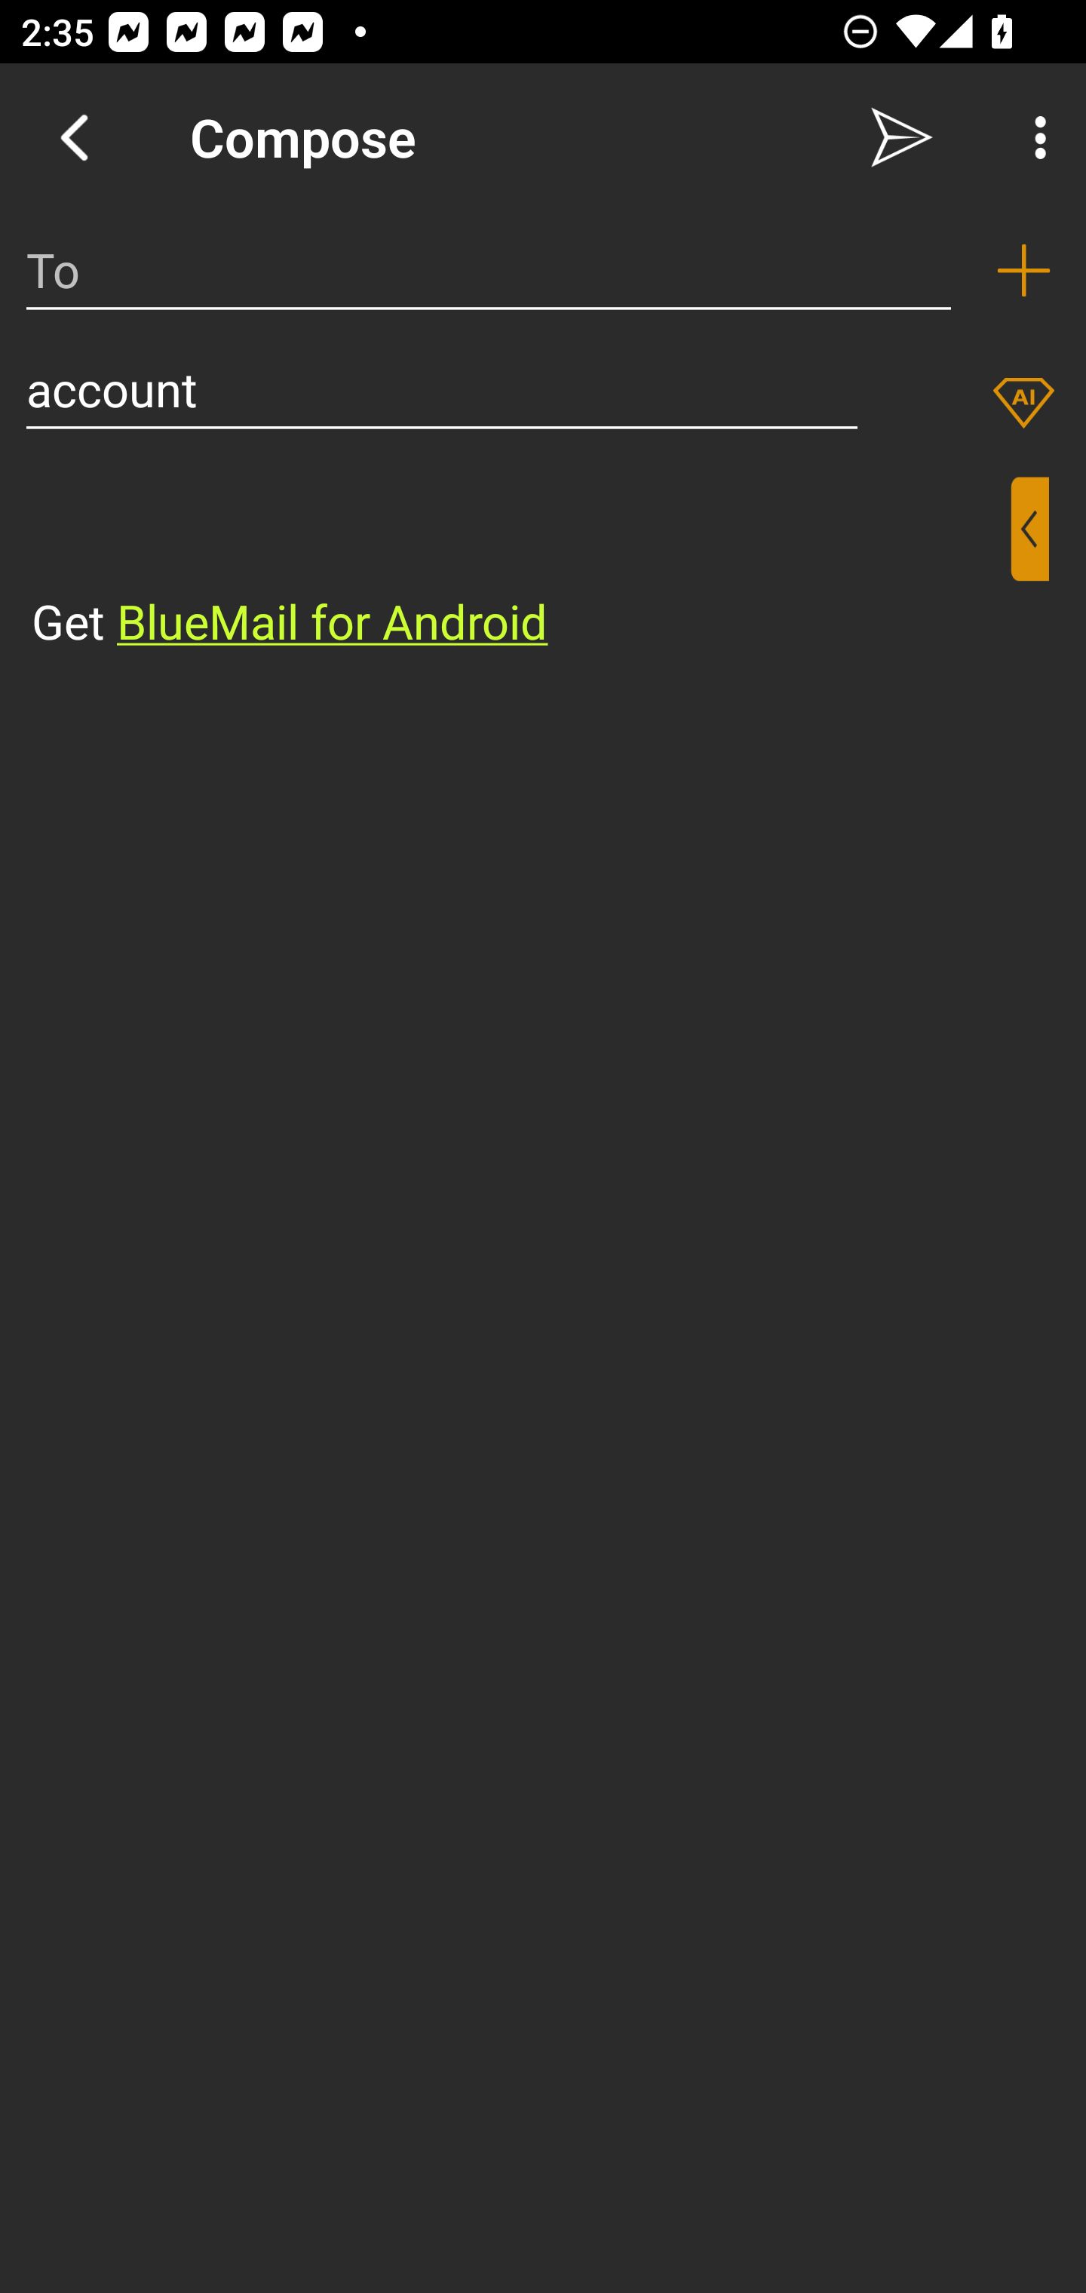  What do you see at coordinates (442, 389) in the screenshot?
I see `account` at bounding box center [442, 389].